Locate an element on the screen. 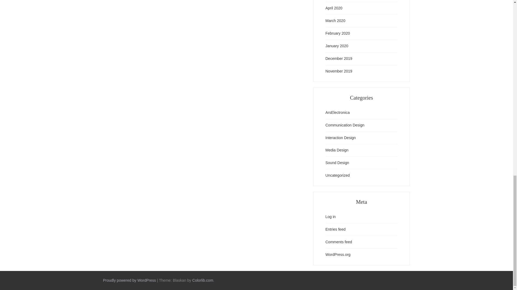  February 2020 is located at coordinates (337, 34).